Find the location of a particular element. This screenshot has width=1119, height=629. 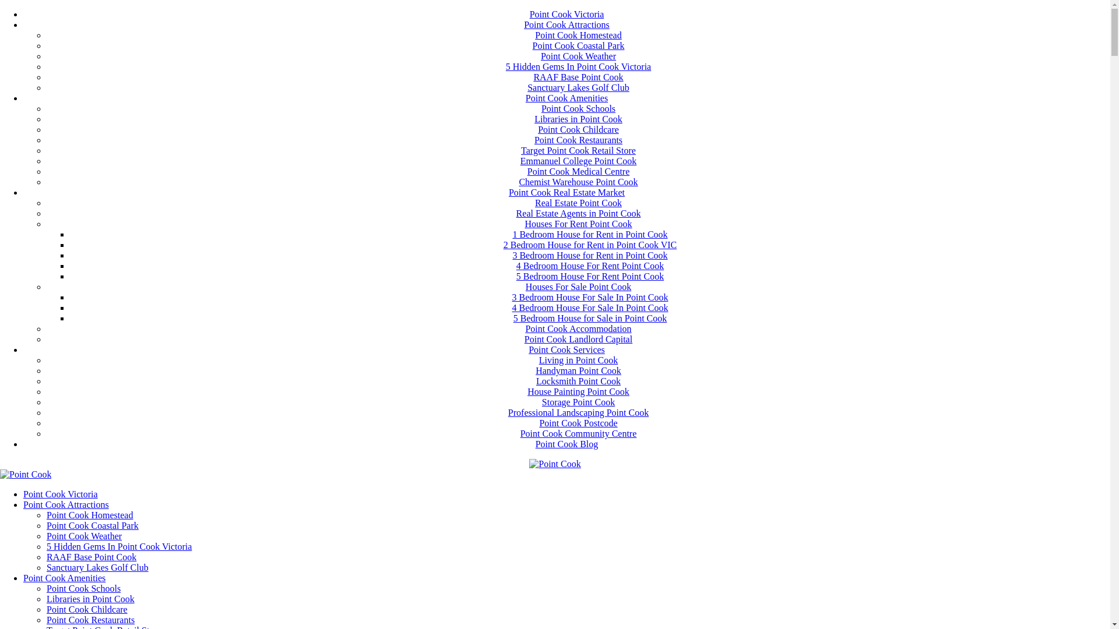

Locksmith Point Cook is located at coordinates (578, 381).